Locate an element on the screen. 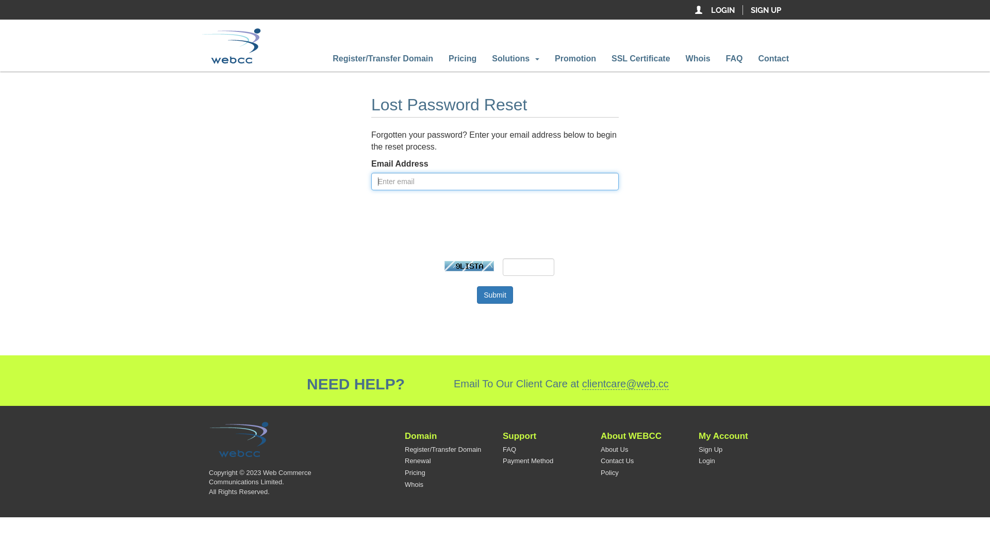 This screenshot has width=990, height=557. FAQ is located at coordinates (509, 450).